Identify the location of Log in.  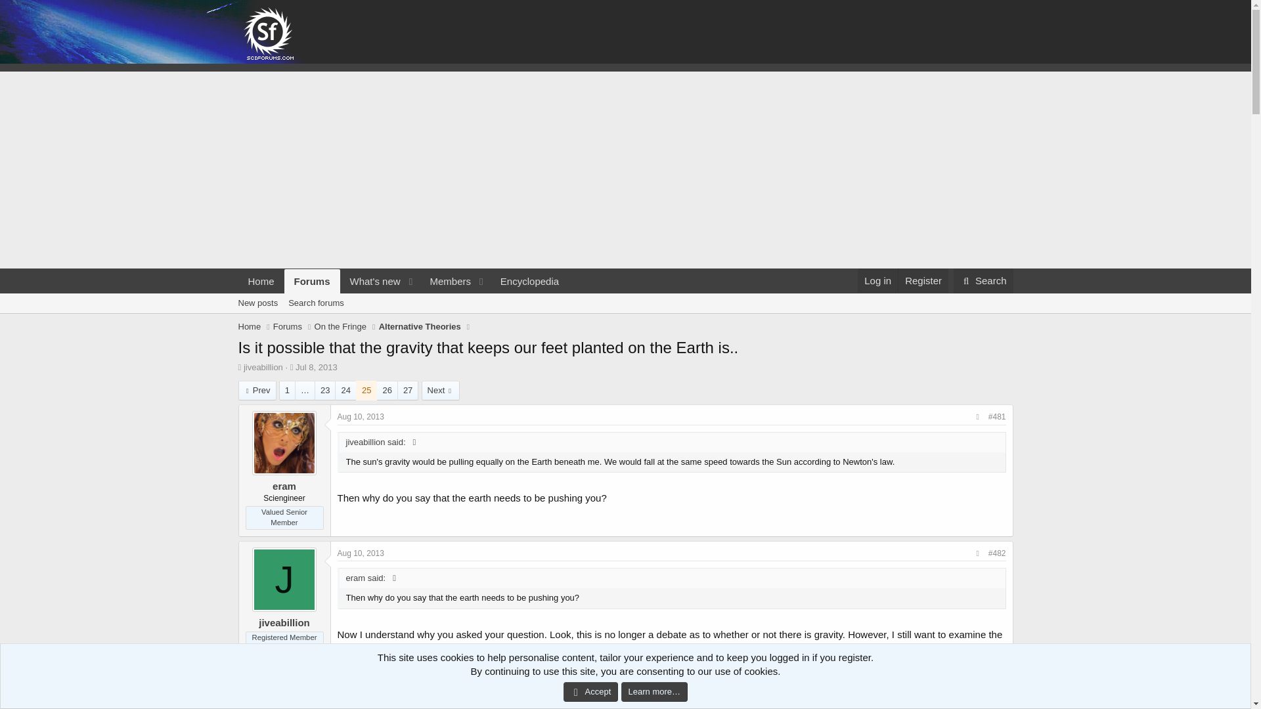
(288, 327).